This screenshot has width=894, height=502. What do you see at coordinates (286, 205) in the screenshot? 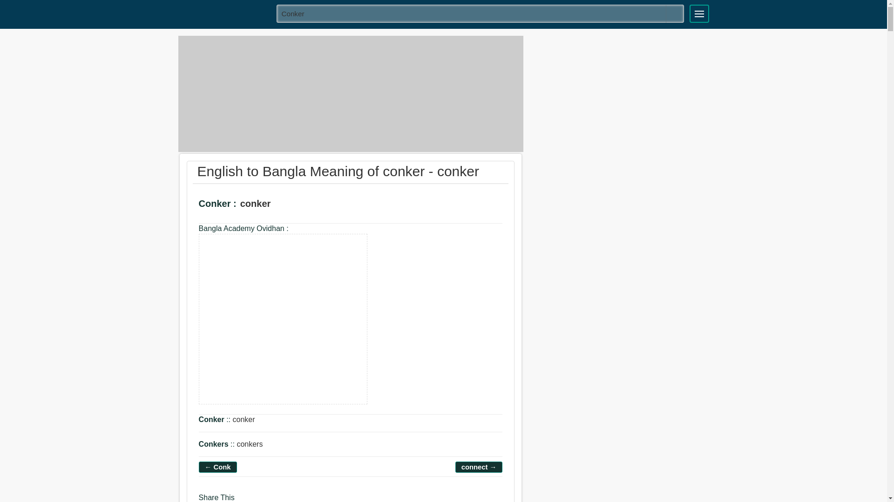
I see `Say The Word` at bounding box center [286, 205].